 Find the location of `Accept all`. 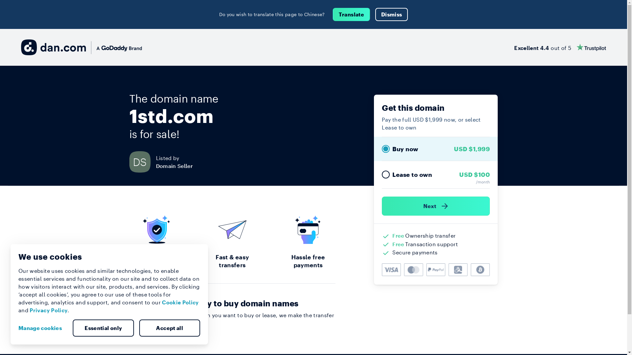

Accept all is located at coordinates (170, 328).